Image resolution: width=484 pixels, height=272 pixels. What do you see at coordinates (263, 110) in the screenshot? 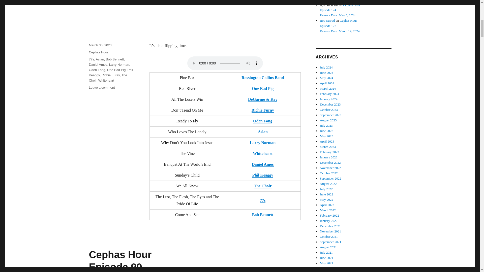
I see `Richie Furay` at bounding box center [263, 110].